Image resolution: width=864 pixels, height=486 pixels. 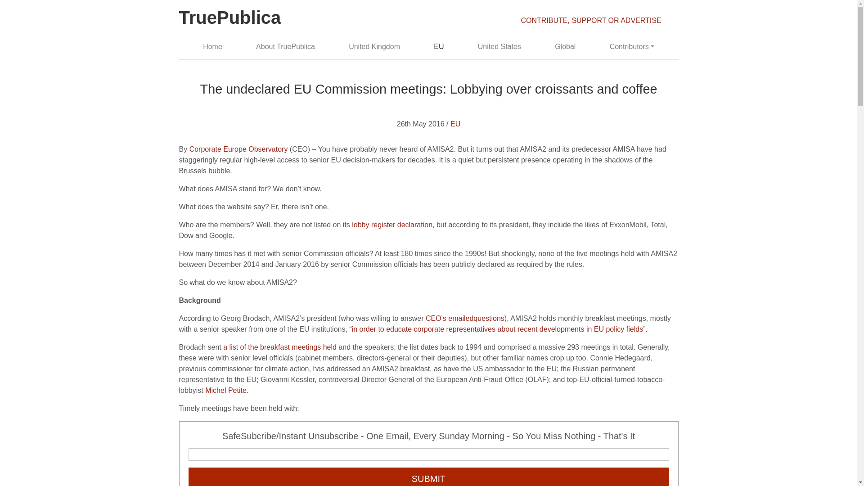 What do you see at coordinates (307, 346) in the screenshot?
I see `meetings` at bounding box center [307, 346].